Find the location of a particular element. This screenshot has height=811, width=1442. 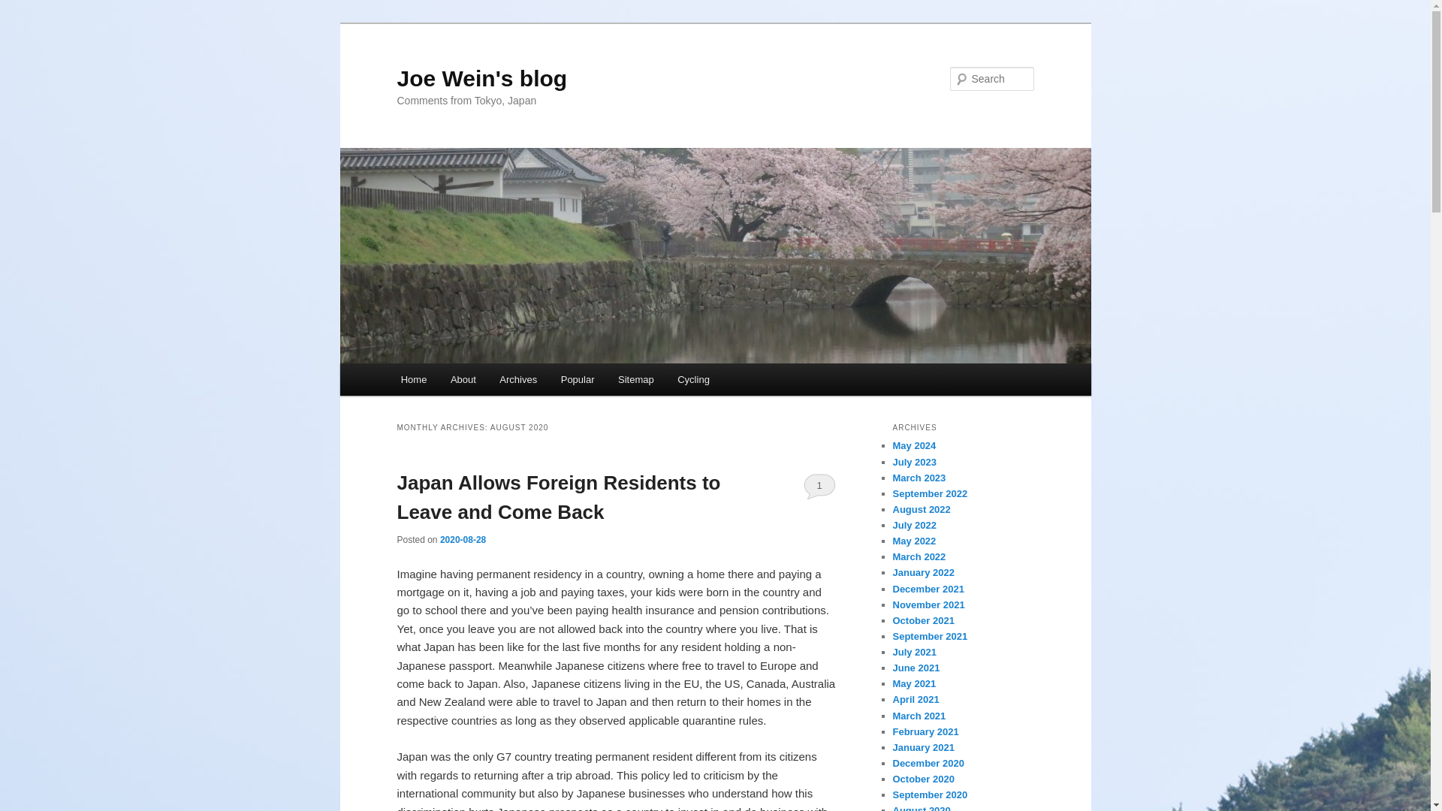

About is located at coordinates (463, 379).